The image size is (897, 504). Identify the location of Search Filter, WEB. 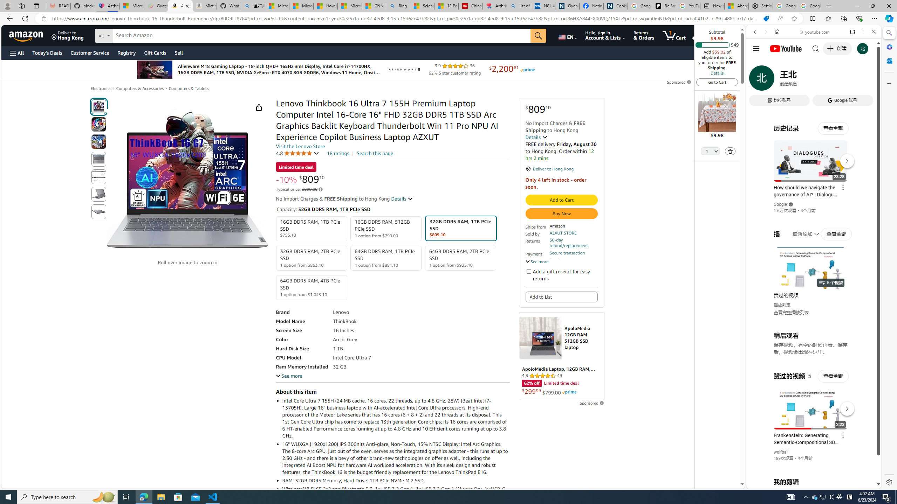
(758, 80).